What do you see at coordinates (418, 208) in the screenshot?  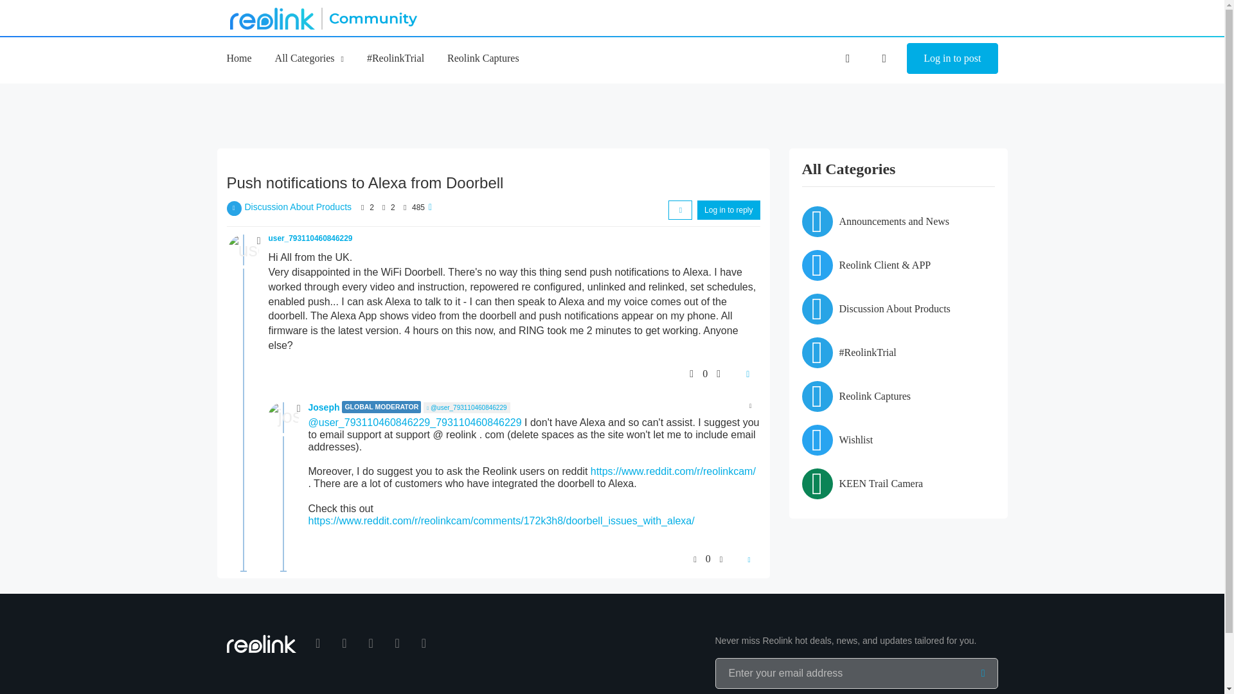 I see `485` at bounding box center [418, 208].